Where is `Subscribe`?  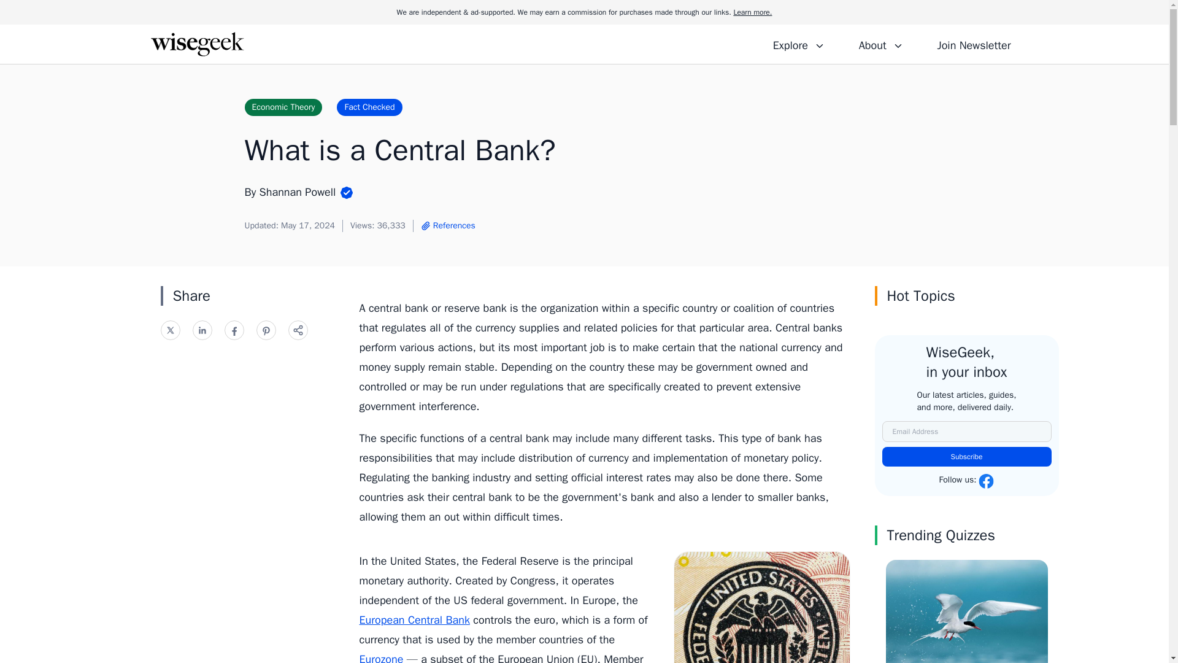
Subscribe is located at coordinates (967, 457).